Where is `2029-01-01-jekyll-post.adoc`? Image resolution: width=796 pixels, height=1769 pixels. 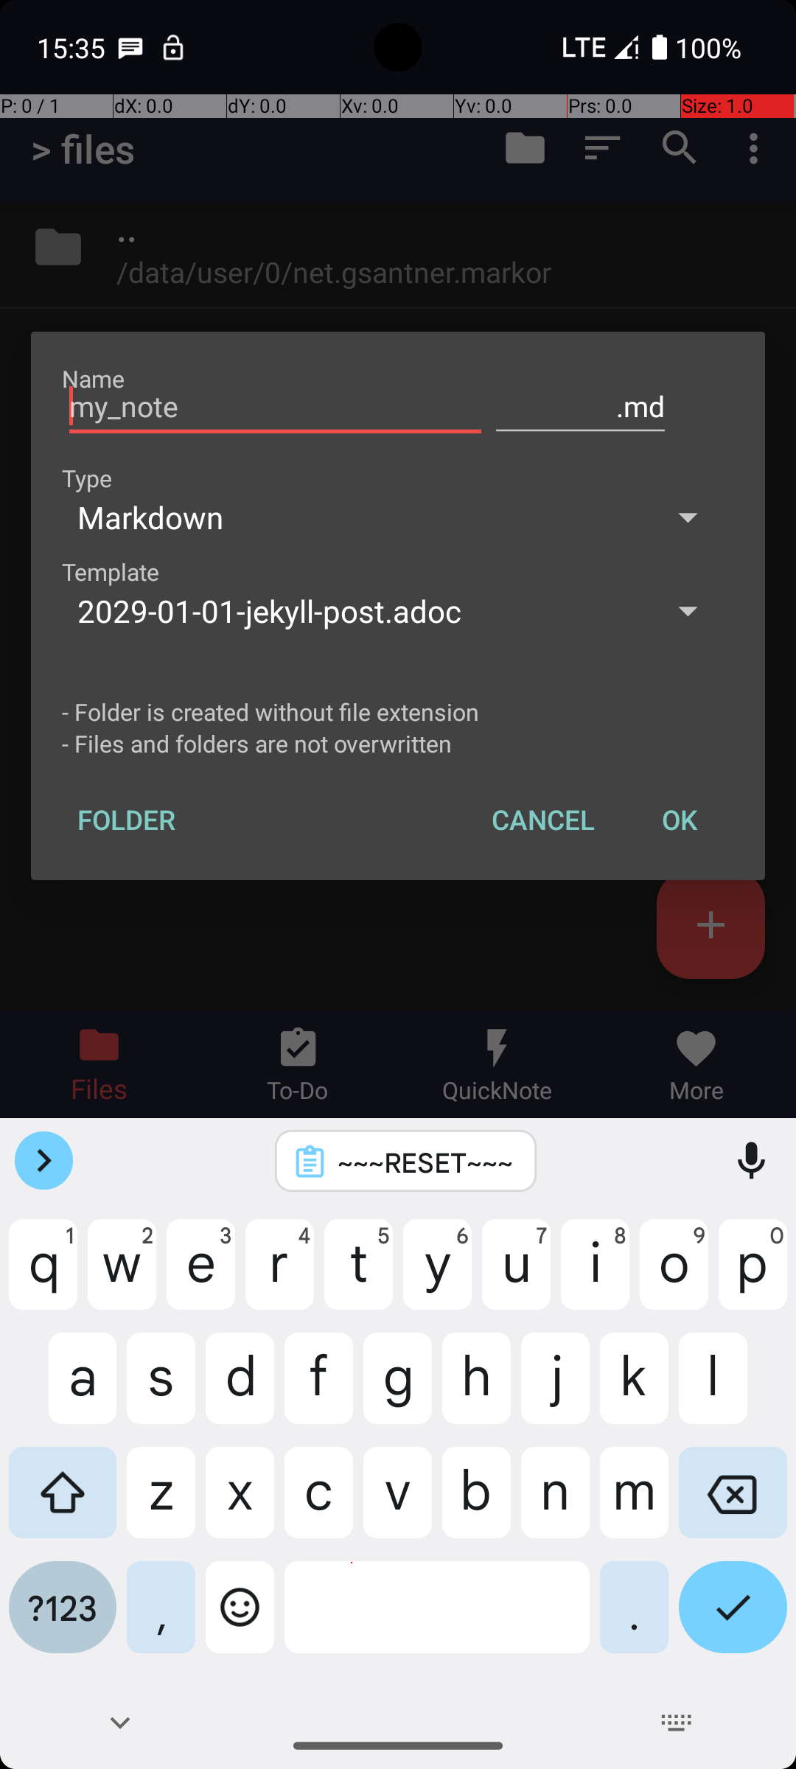 2029-01-01-jekyll-post.adoc is located at coordinates (352, 610).